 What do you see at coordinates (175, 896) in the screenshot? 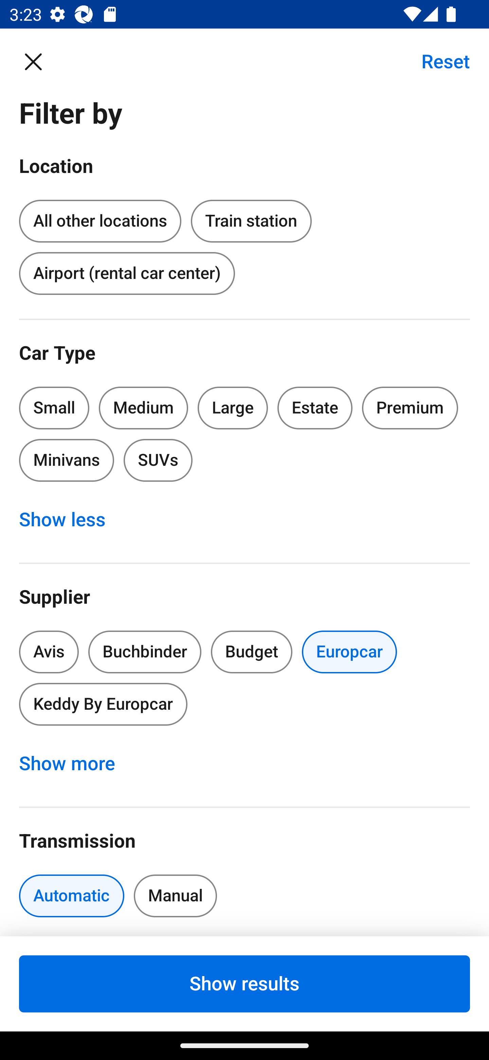
I see `Manual` at bounding box center [175, 896].